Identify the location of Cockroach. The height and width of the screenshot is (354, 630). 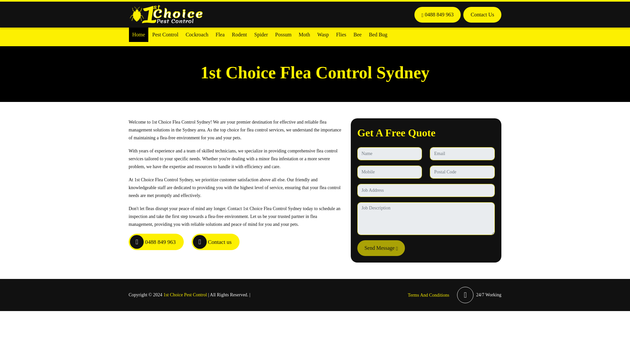
(197, 35).